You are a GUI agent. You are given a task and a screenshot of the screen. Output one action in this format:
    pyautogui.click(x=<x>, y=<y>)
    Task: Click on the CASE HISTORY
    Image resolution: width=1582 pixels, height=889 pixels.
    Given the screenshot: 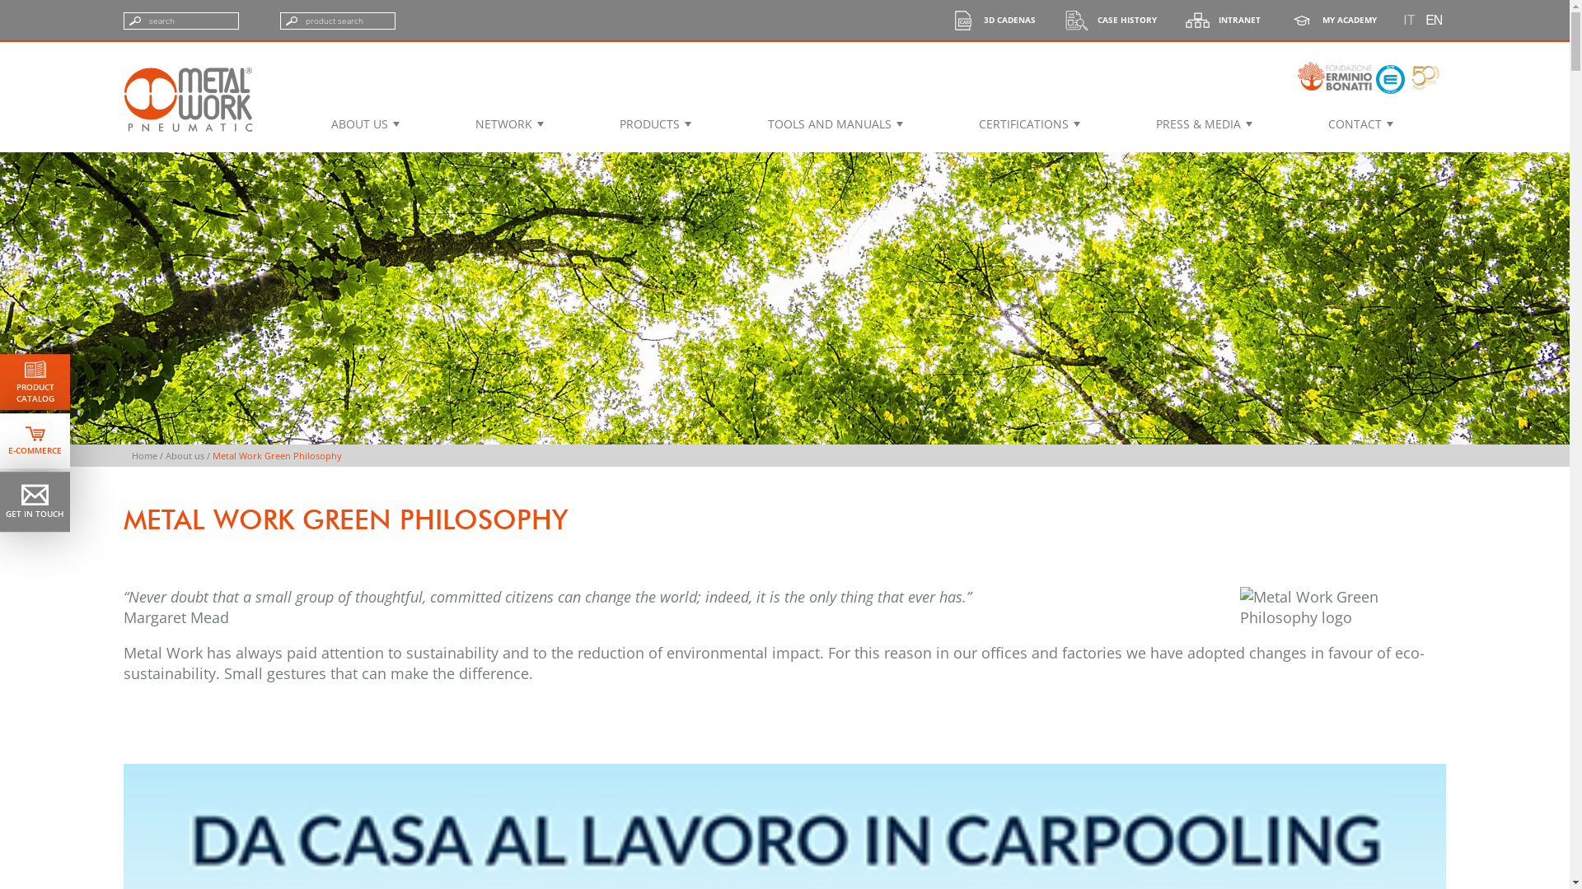 What is the action you would take?
    pyautogui.click(x=1117, y=20)
    